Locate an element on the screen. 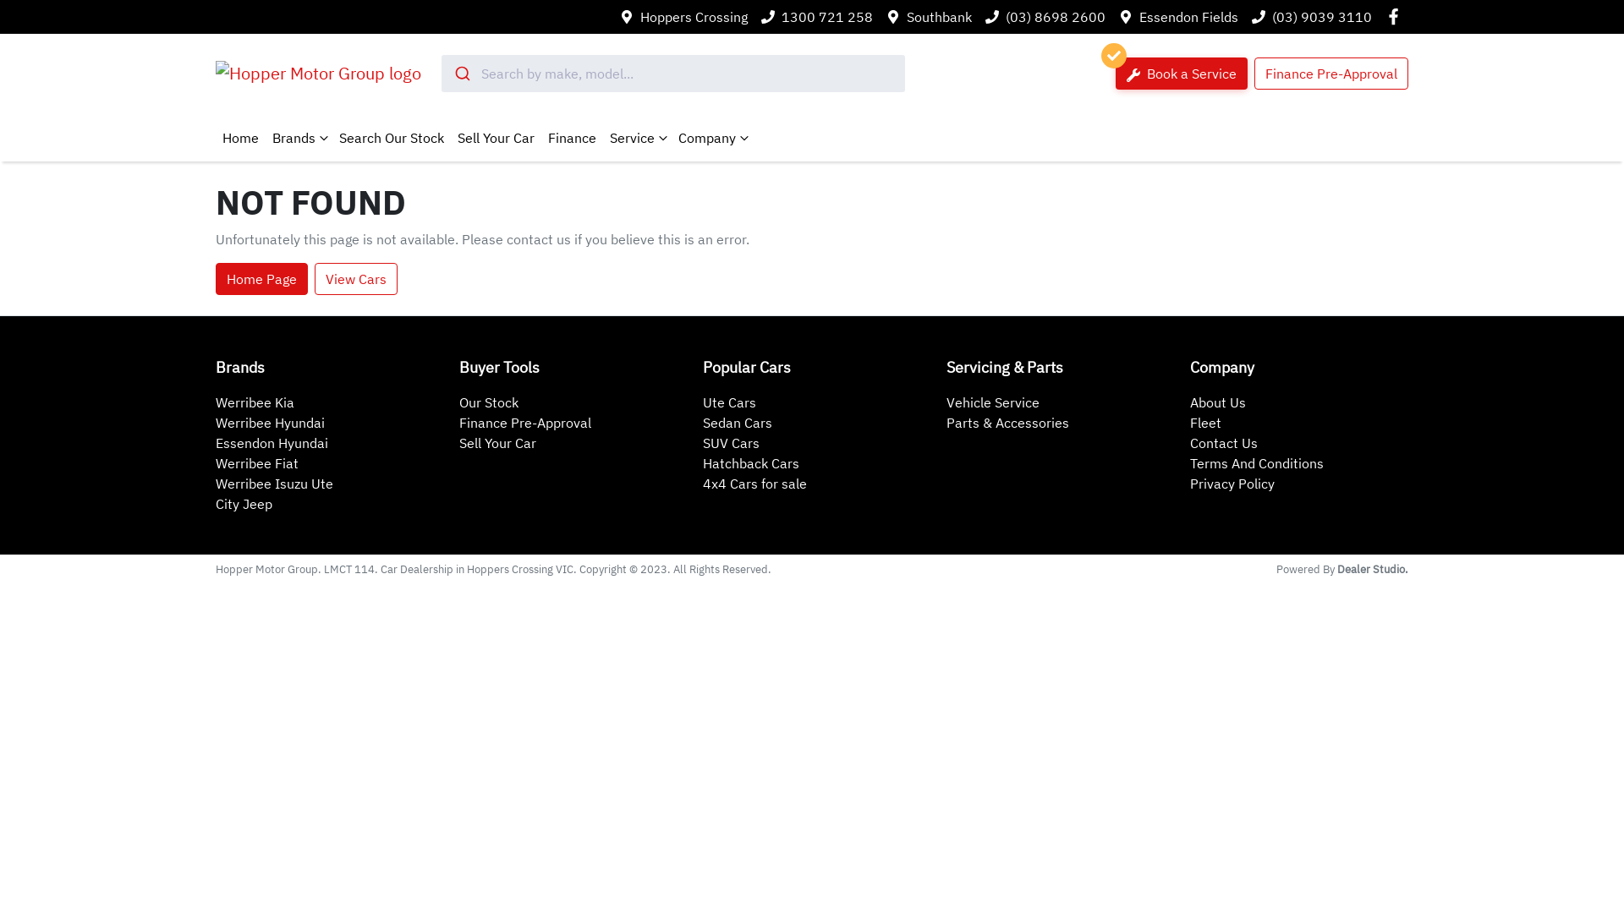  Dealer Studio. is located at coordinates (1373, 570).